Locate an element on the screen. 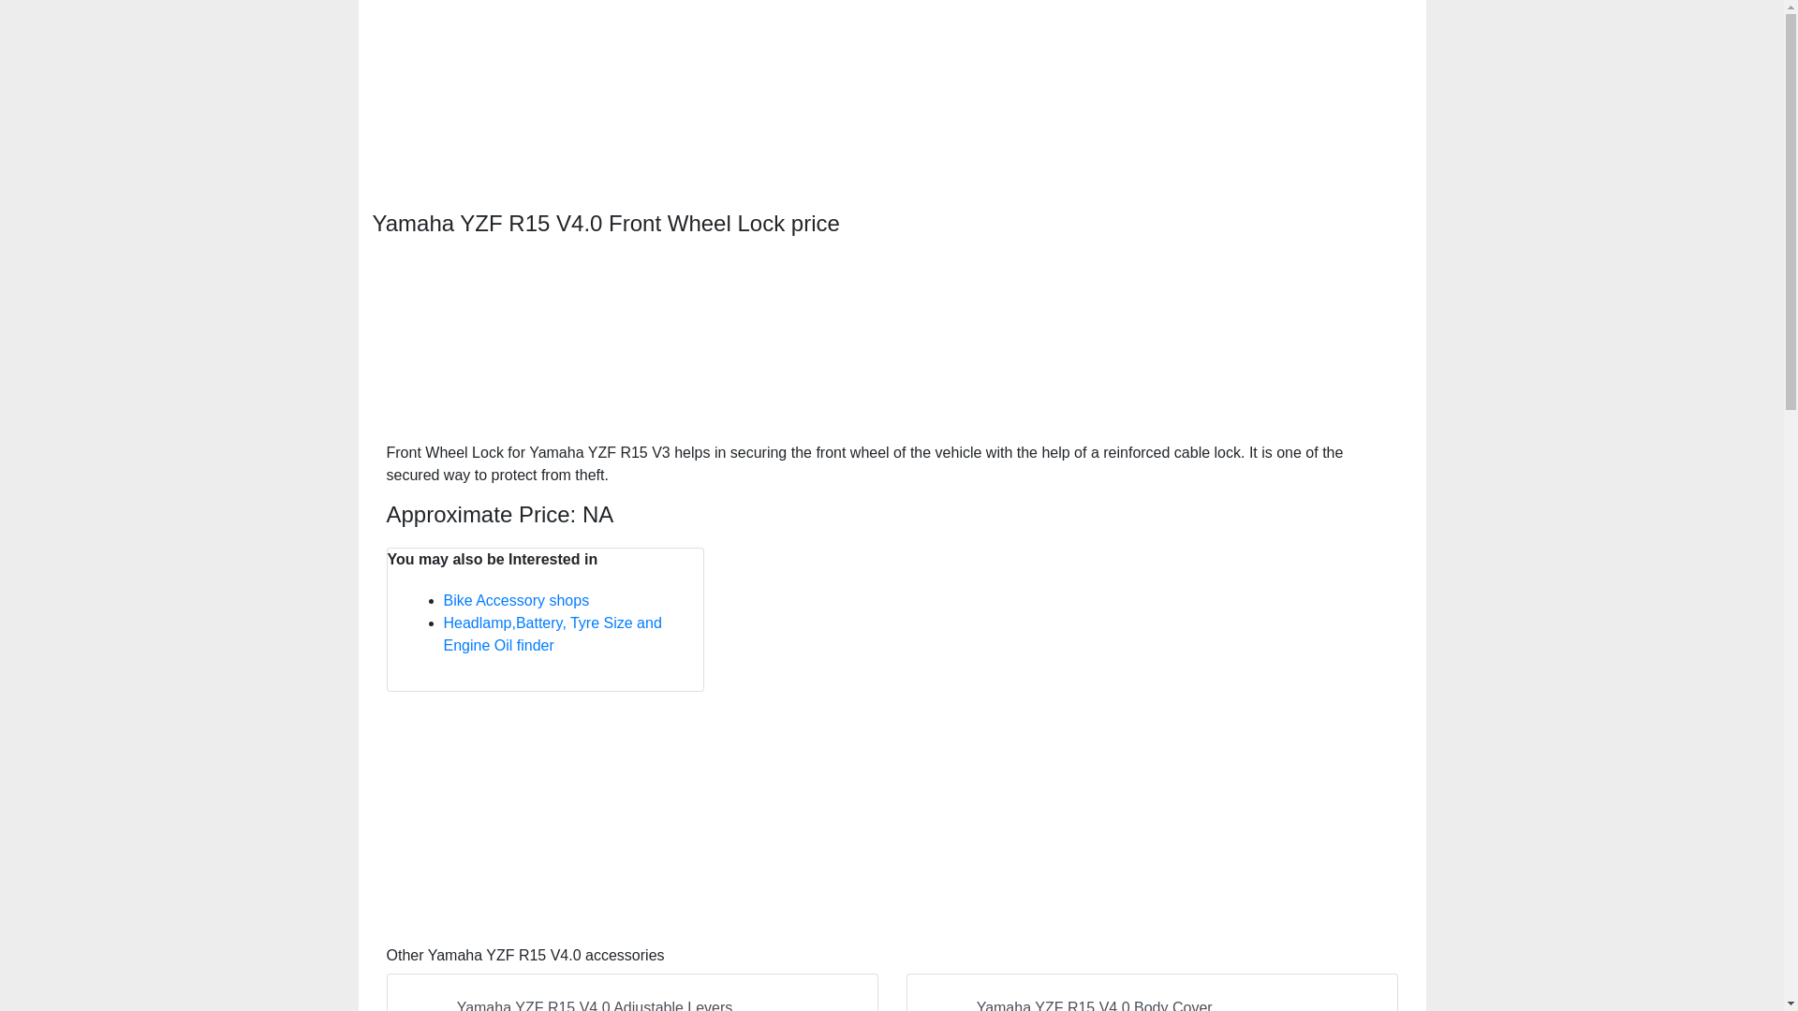  Yamaha YZF R15 V4.0 Body Cover is located at coordinates (1152, 992).